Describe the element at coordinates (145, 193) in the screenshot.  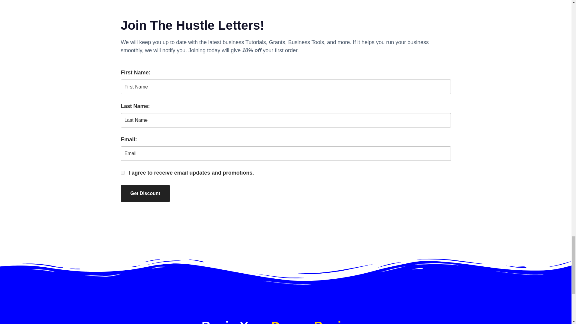
I see `Get Discount` at that location.